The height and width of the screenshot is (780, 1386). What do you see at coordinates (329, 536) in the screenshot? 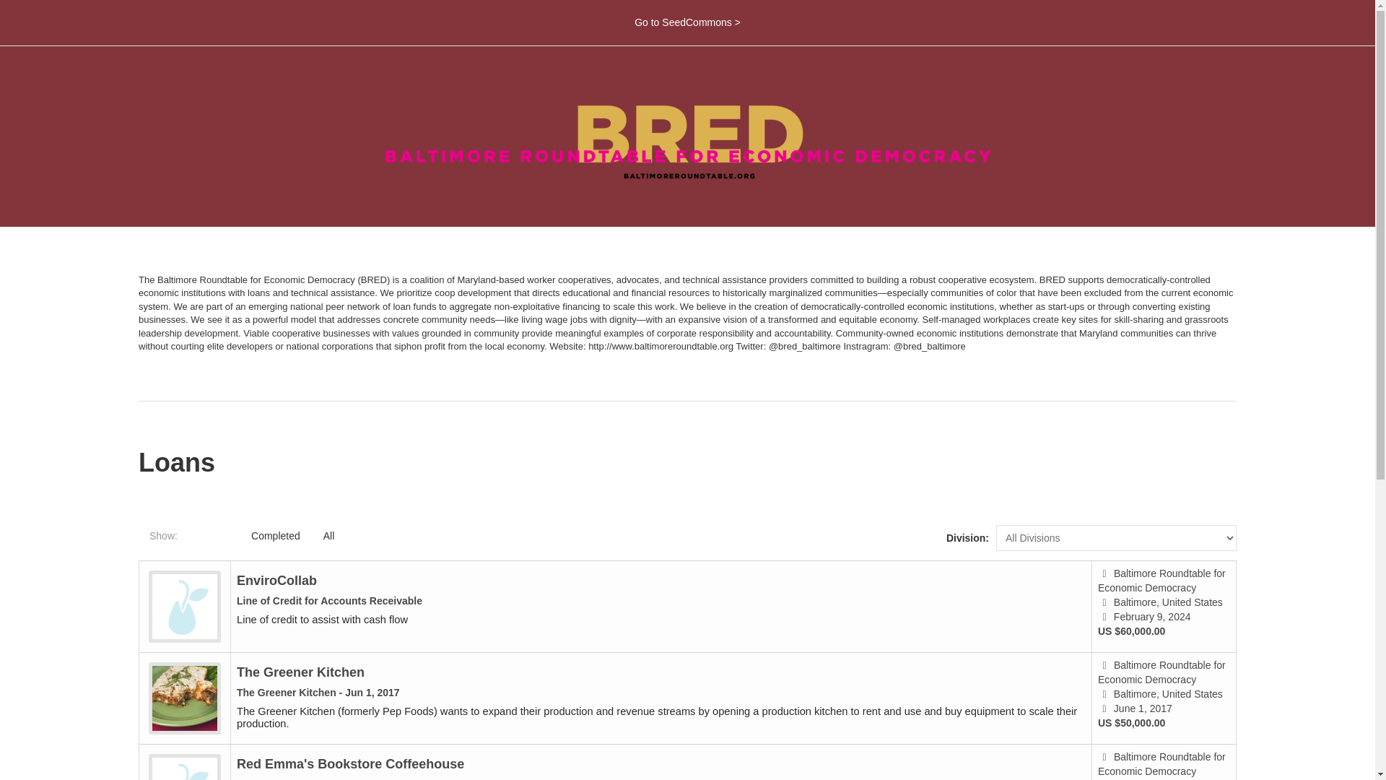
I see `All` at bounding box center [329, 536].